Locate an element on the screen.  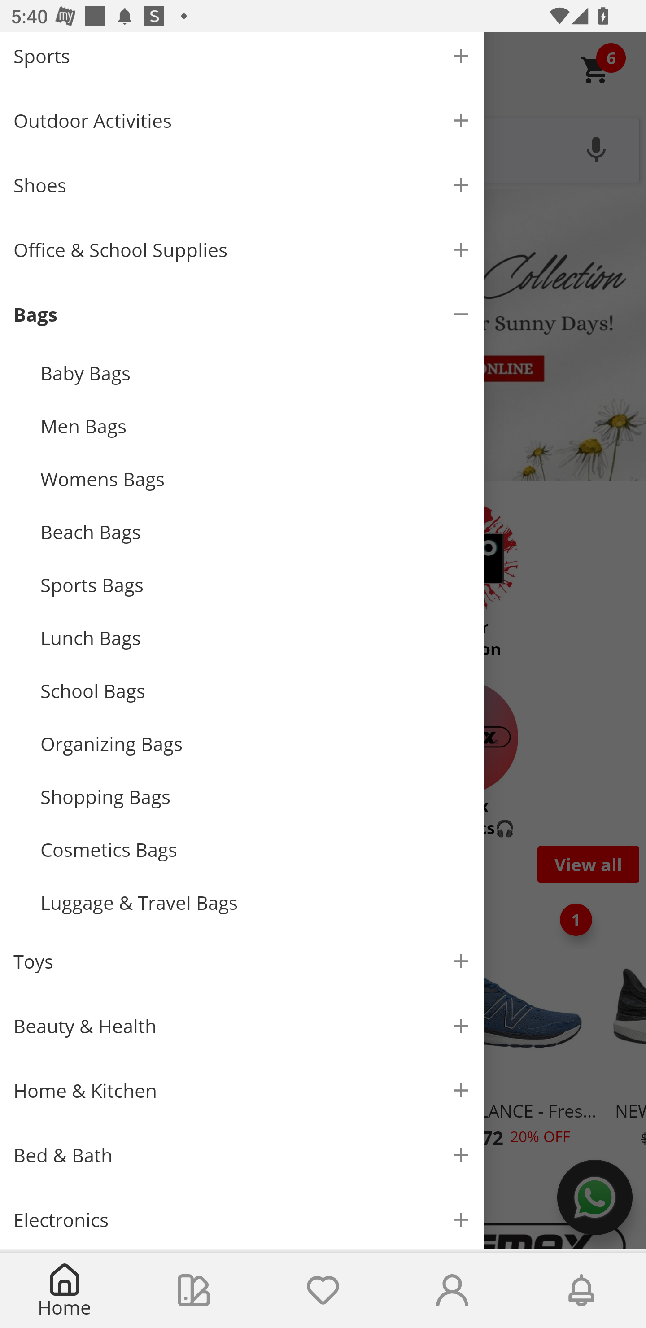
Sports Bags is located at coordinates (256, 585).